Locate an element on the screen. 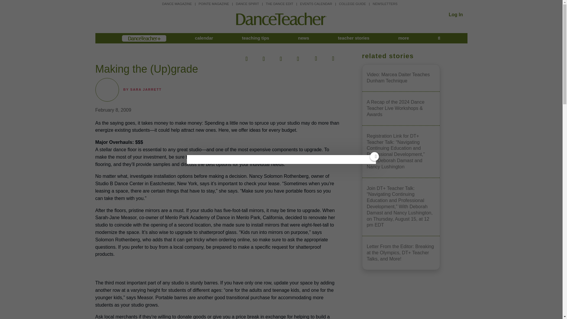 The width and height of the screenshot is (567, 319). Print article is located at coordinates (332, 57).